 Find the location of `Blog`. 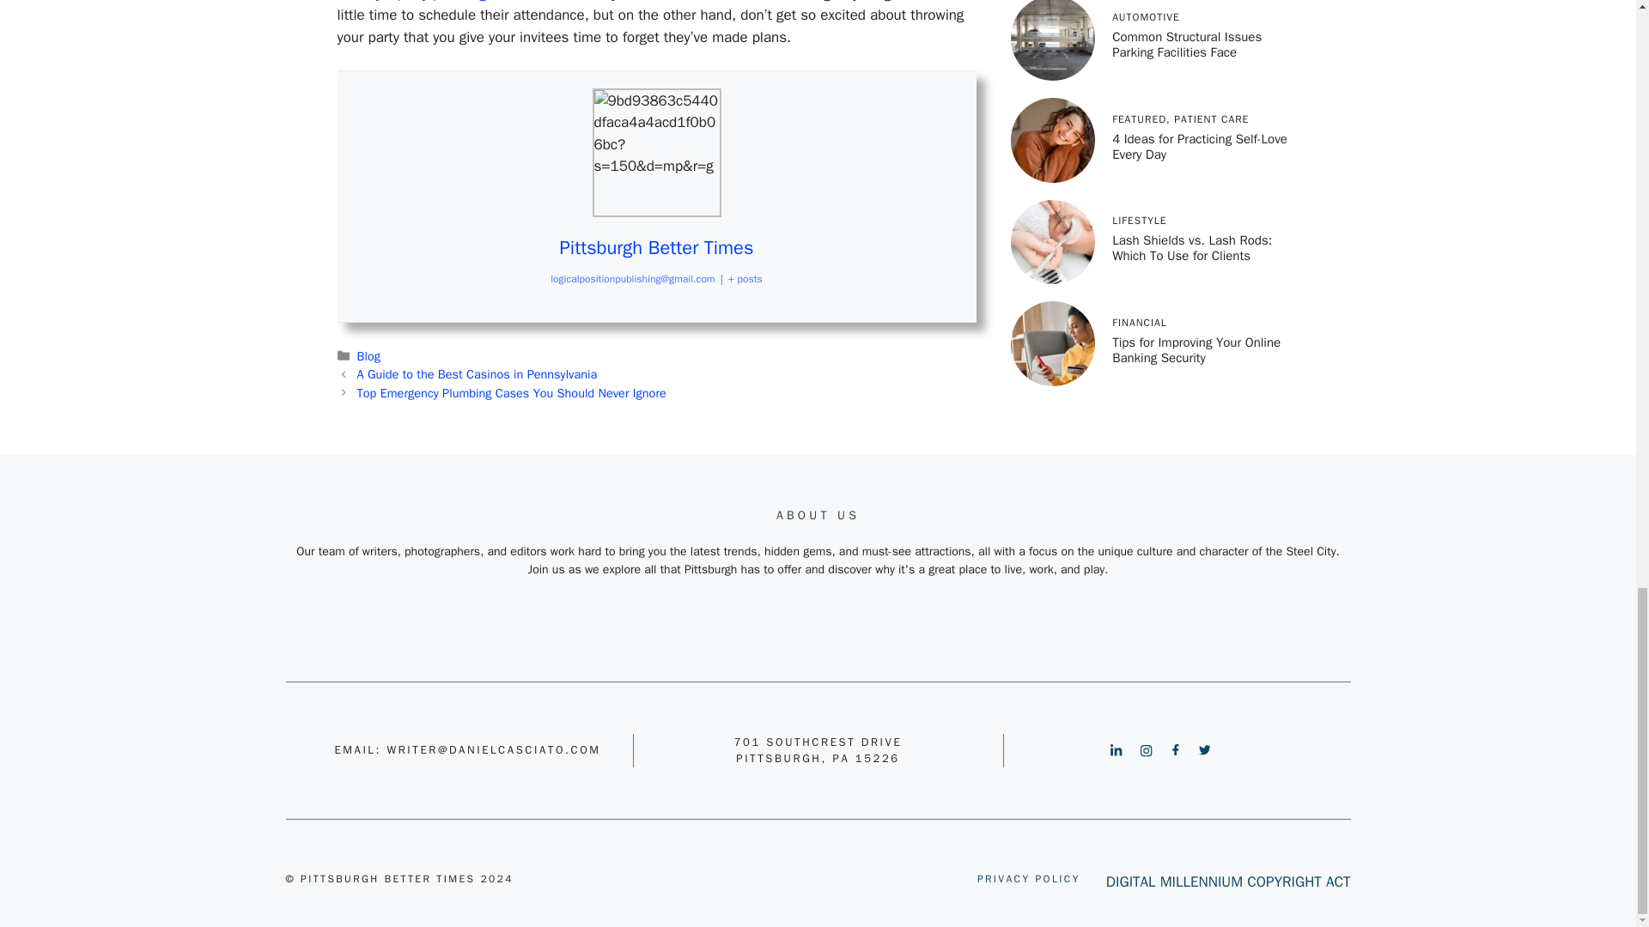

Blog is located at coordinates (369, 356).